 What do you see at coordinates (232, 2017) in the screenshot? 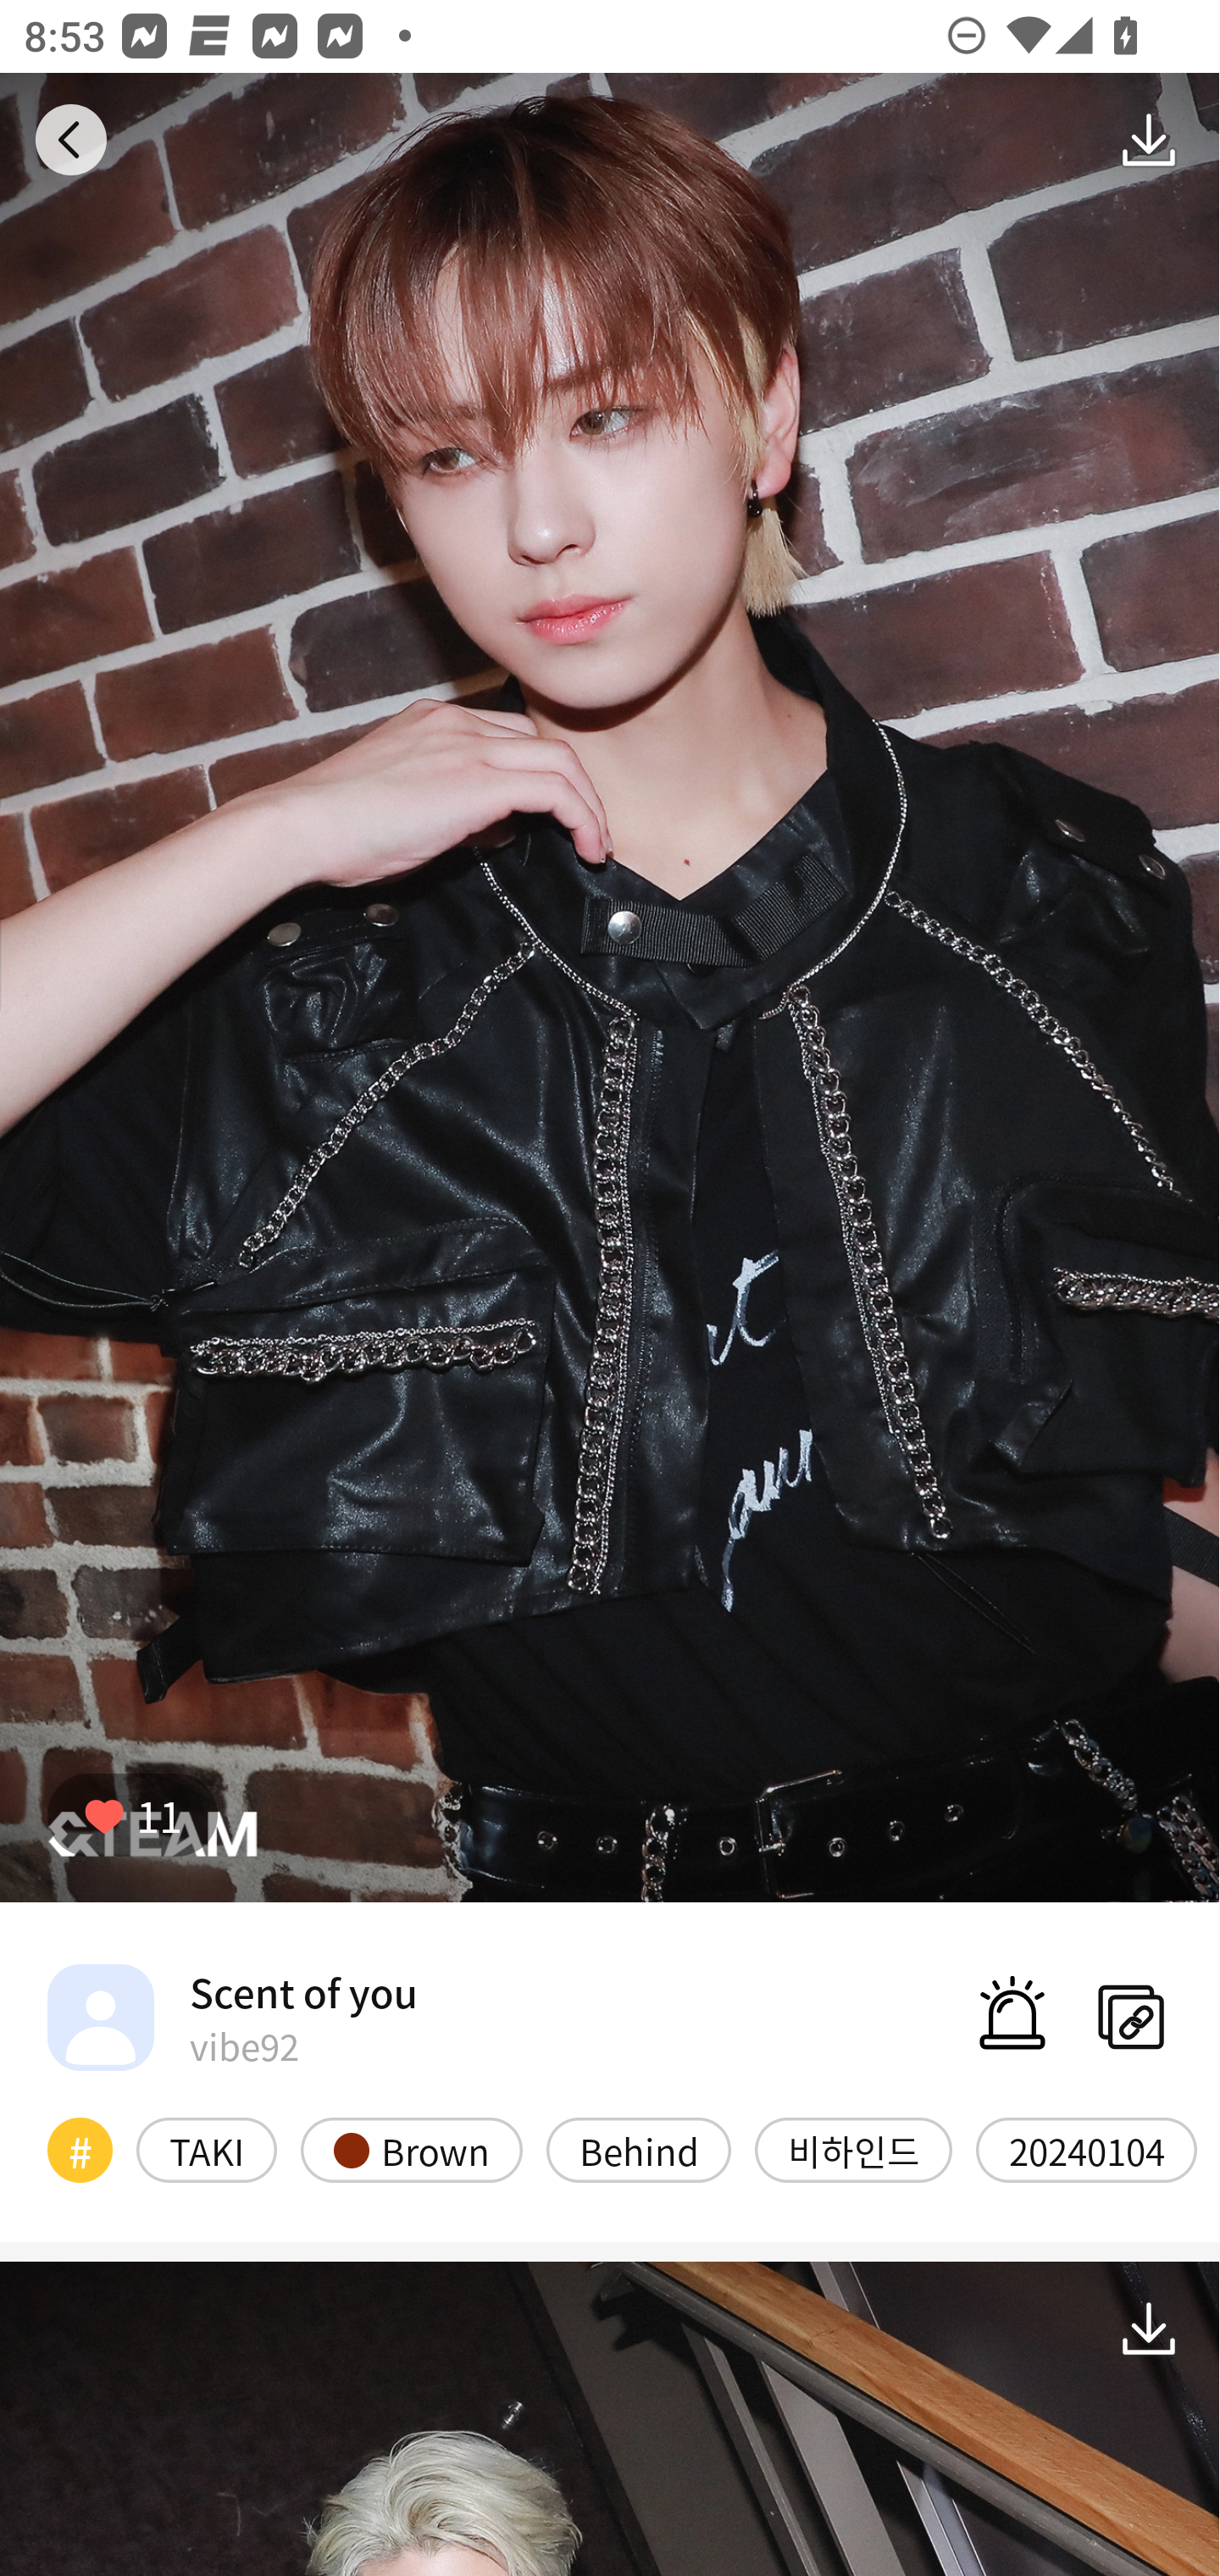
I see `Scent of you vibe92` at bounding box center [232, 2017].